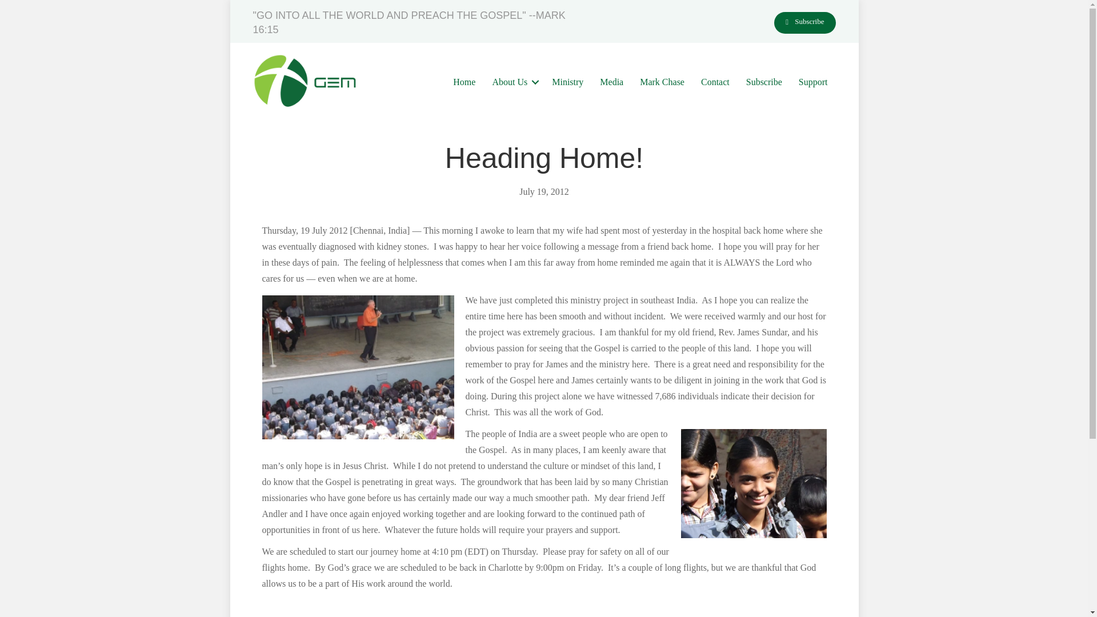 The height and width of the screenshot is (617, 1097). I want to click on Ministry, so click(567, 82).